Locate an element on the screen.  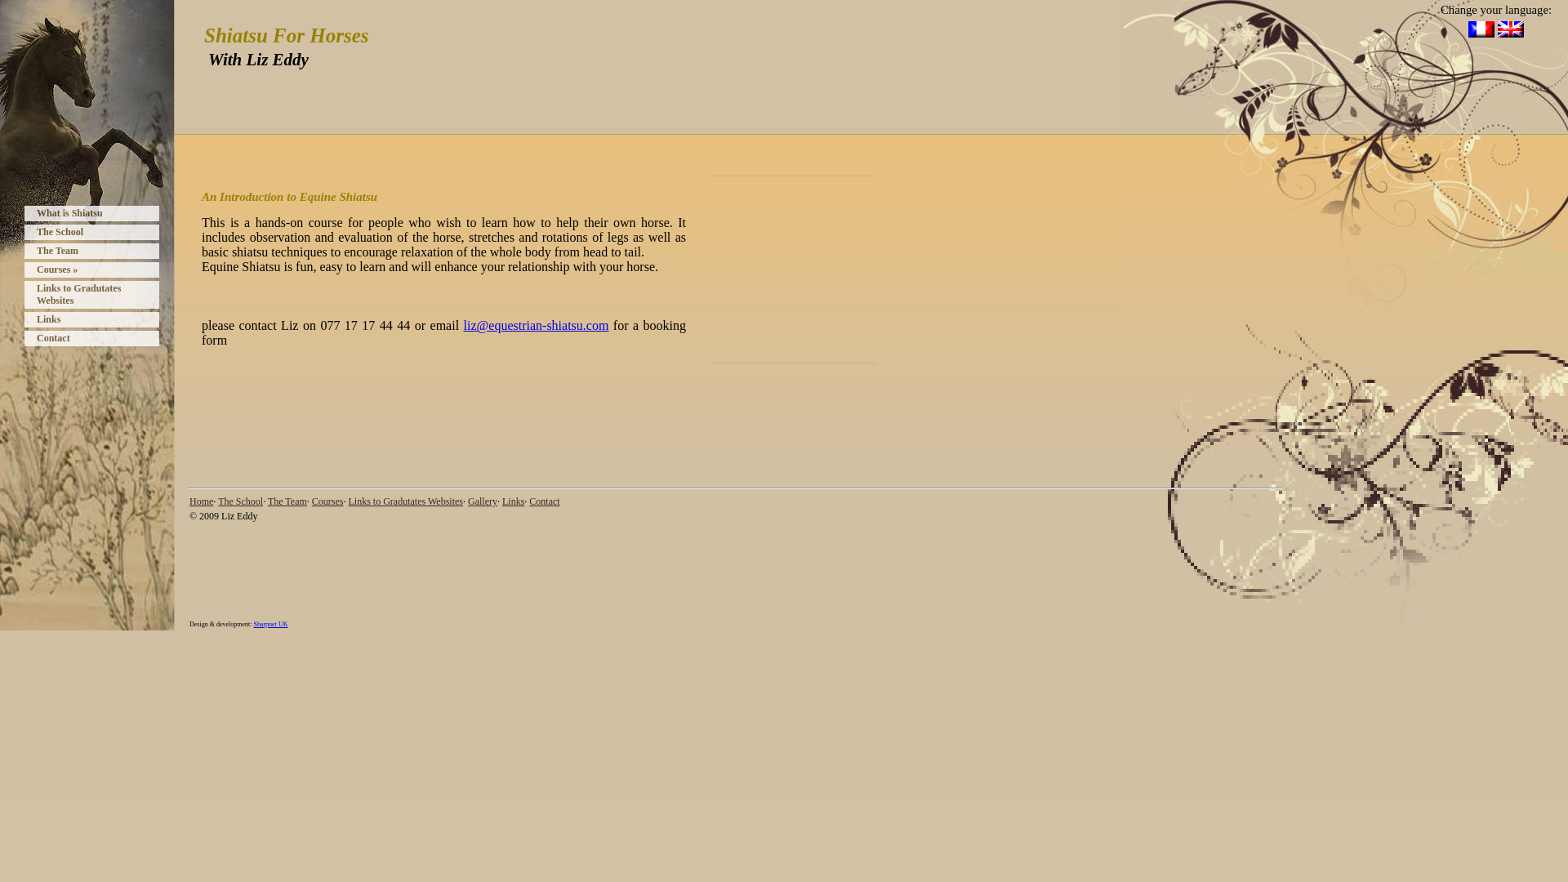
The Team is located at coordinates (91, 252).